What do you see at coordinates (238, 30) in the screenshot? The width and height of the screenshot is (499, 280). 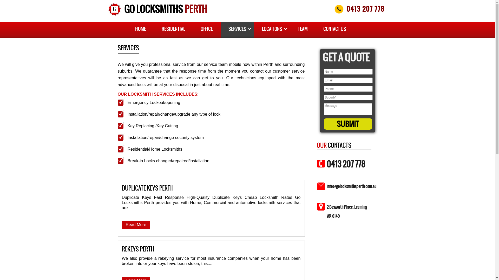 I see `SERVICES` at bounding box center [238, 30].